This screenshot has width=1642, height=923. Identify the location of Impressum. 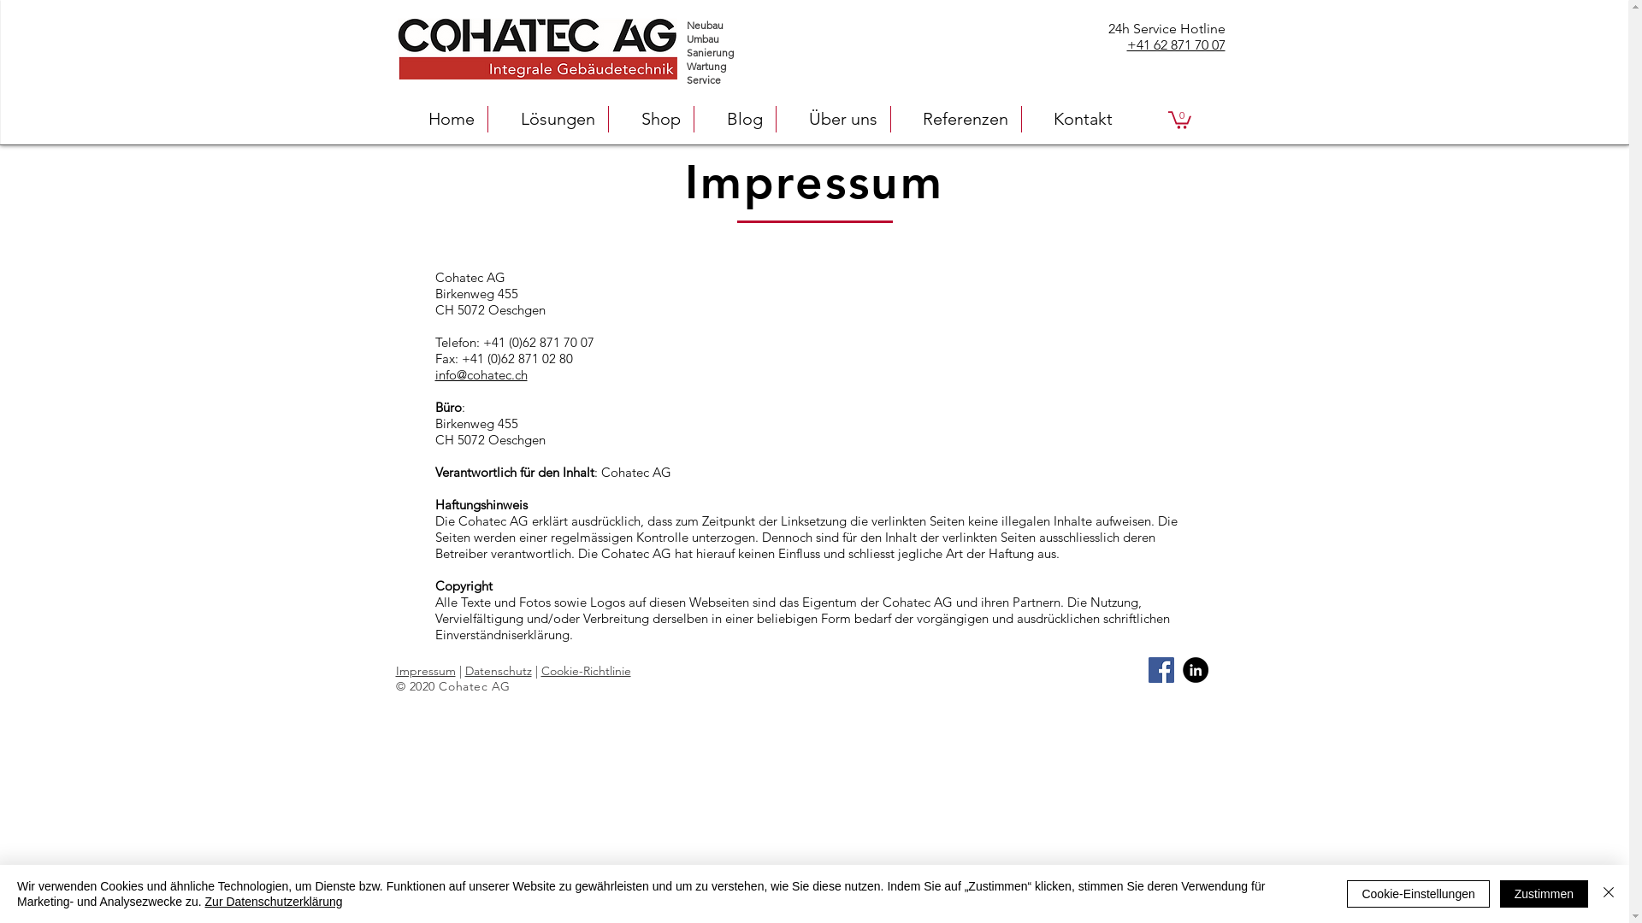
(425, 671).